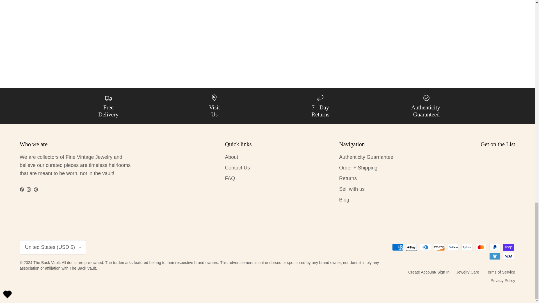 The width and height of the screenshot is (539, 303). Describe the element at coordinates (398, 247) in the screenshot. I see `American Express` at that location.